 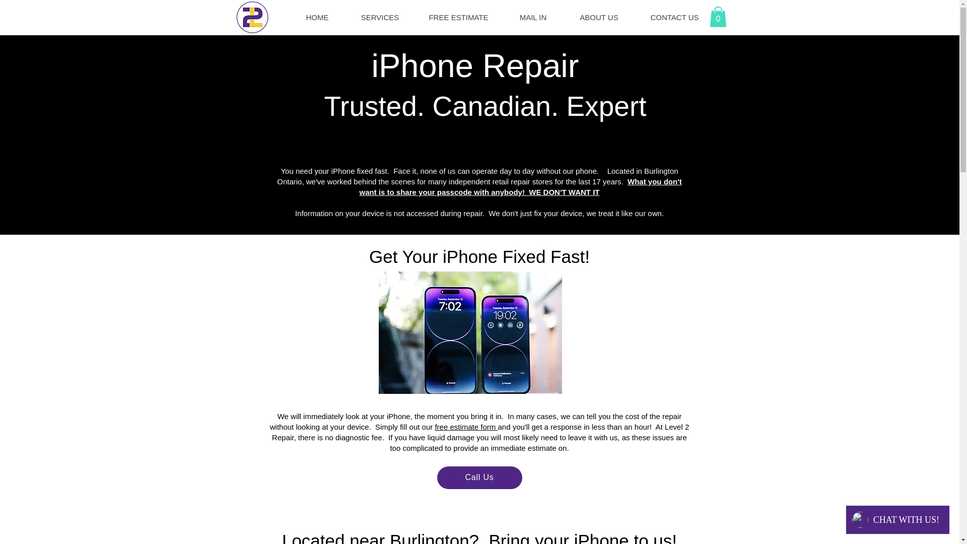 I want to click on free estimate form, so click(x=466, y=427).